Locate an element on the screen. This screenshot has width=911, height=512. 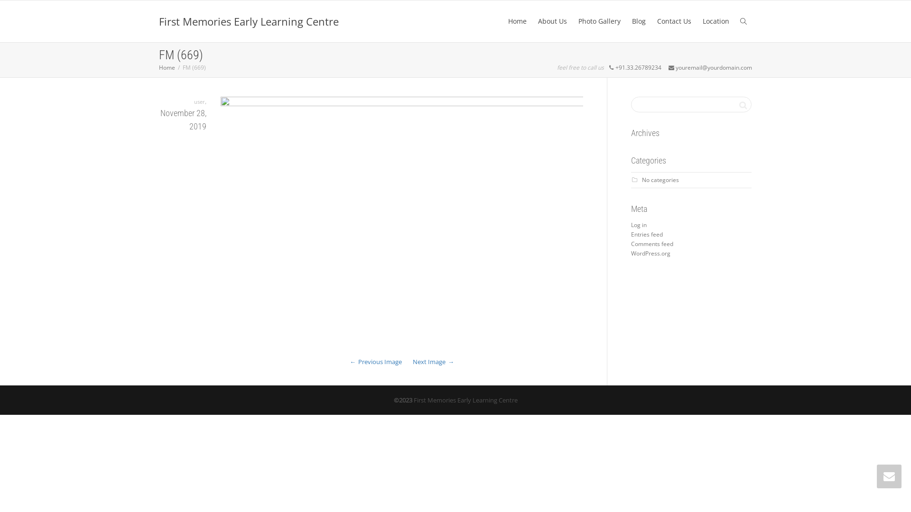
Contact Us is located at coordinates (674, 21).